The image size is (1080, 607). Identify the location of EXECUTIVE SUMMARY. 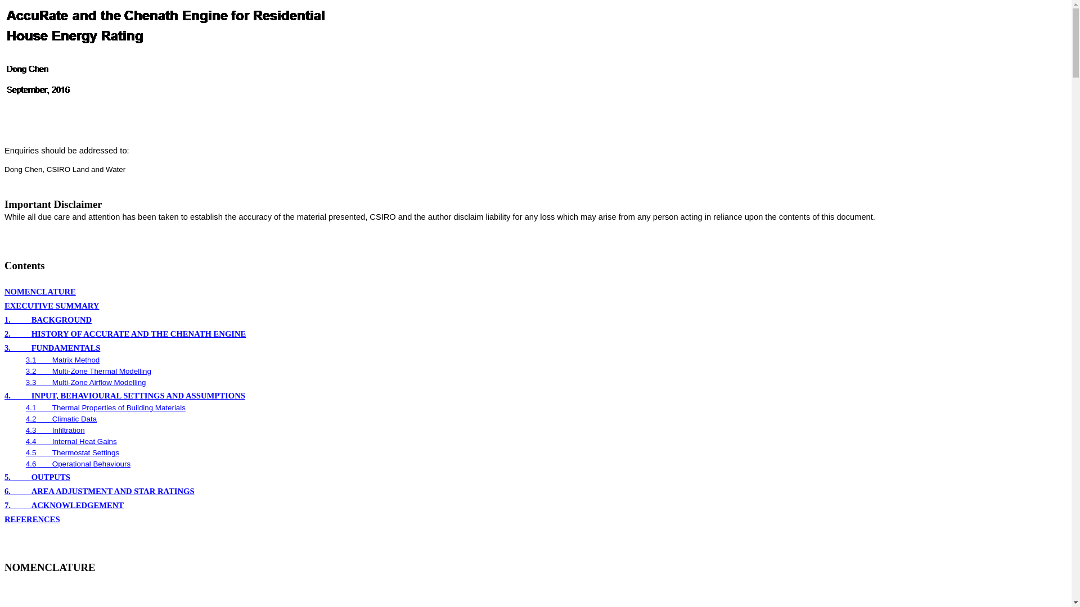
(52, 306).